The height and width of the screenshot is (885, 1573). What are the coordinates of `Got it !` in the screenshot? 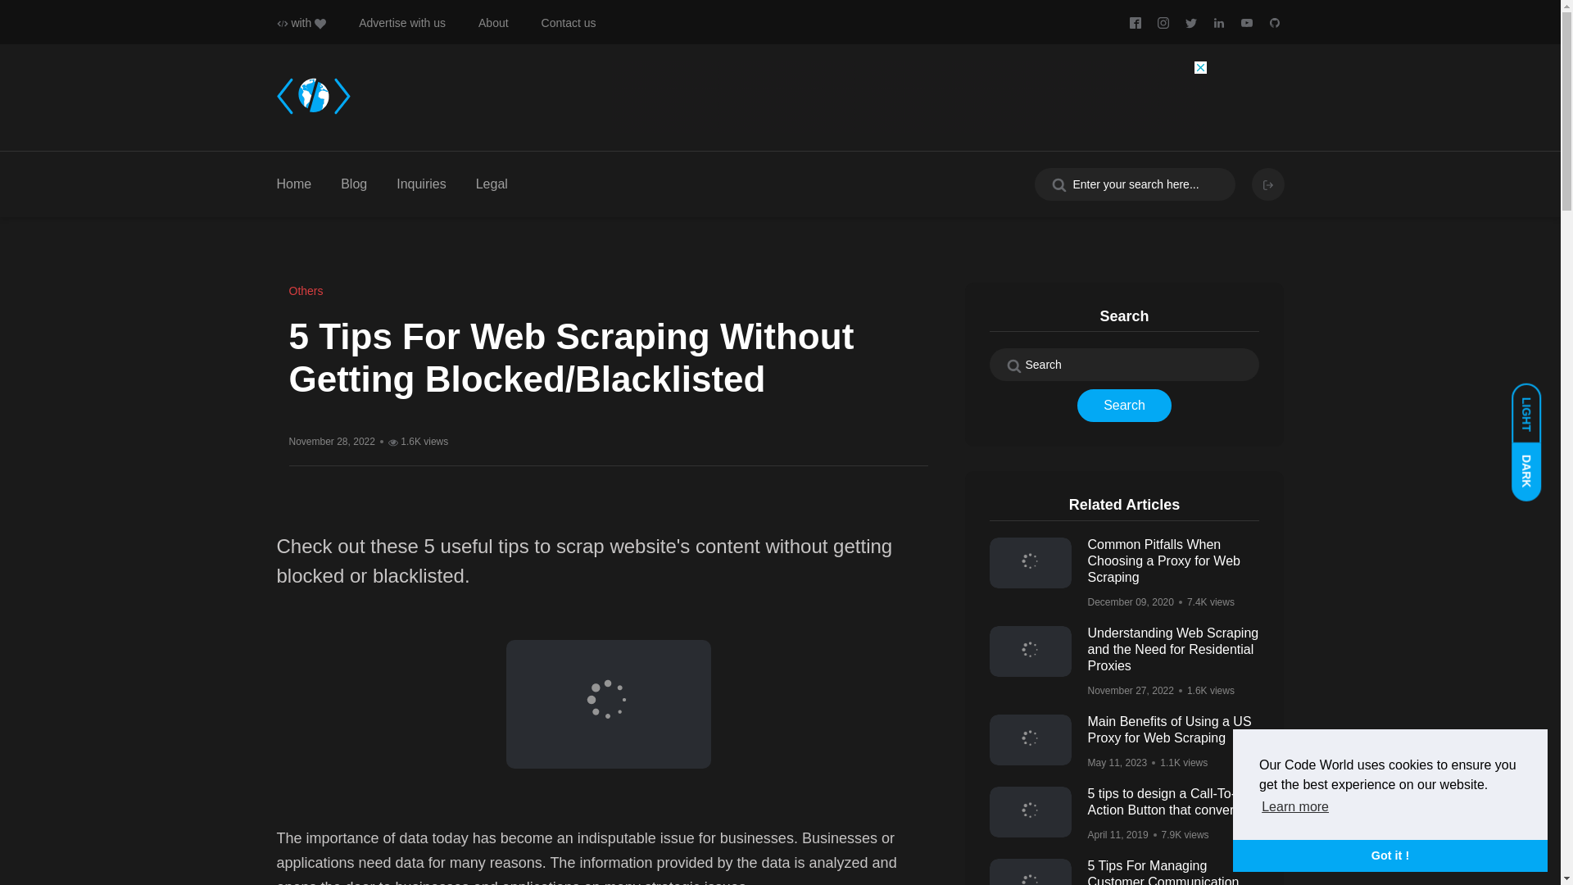 It's located at (1390, 855).